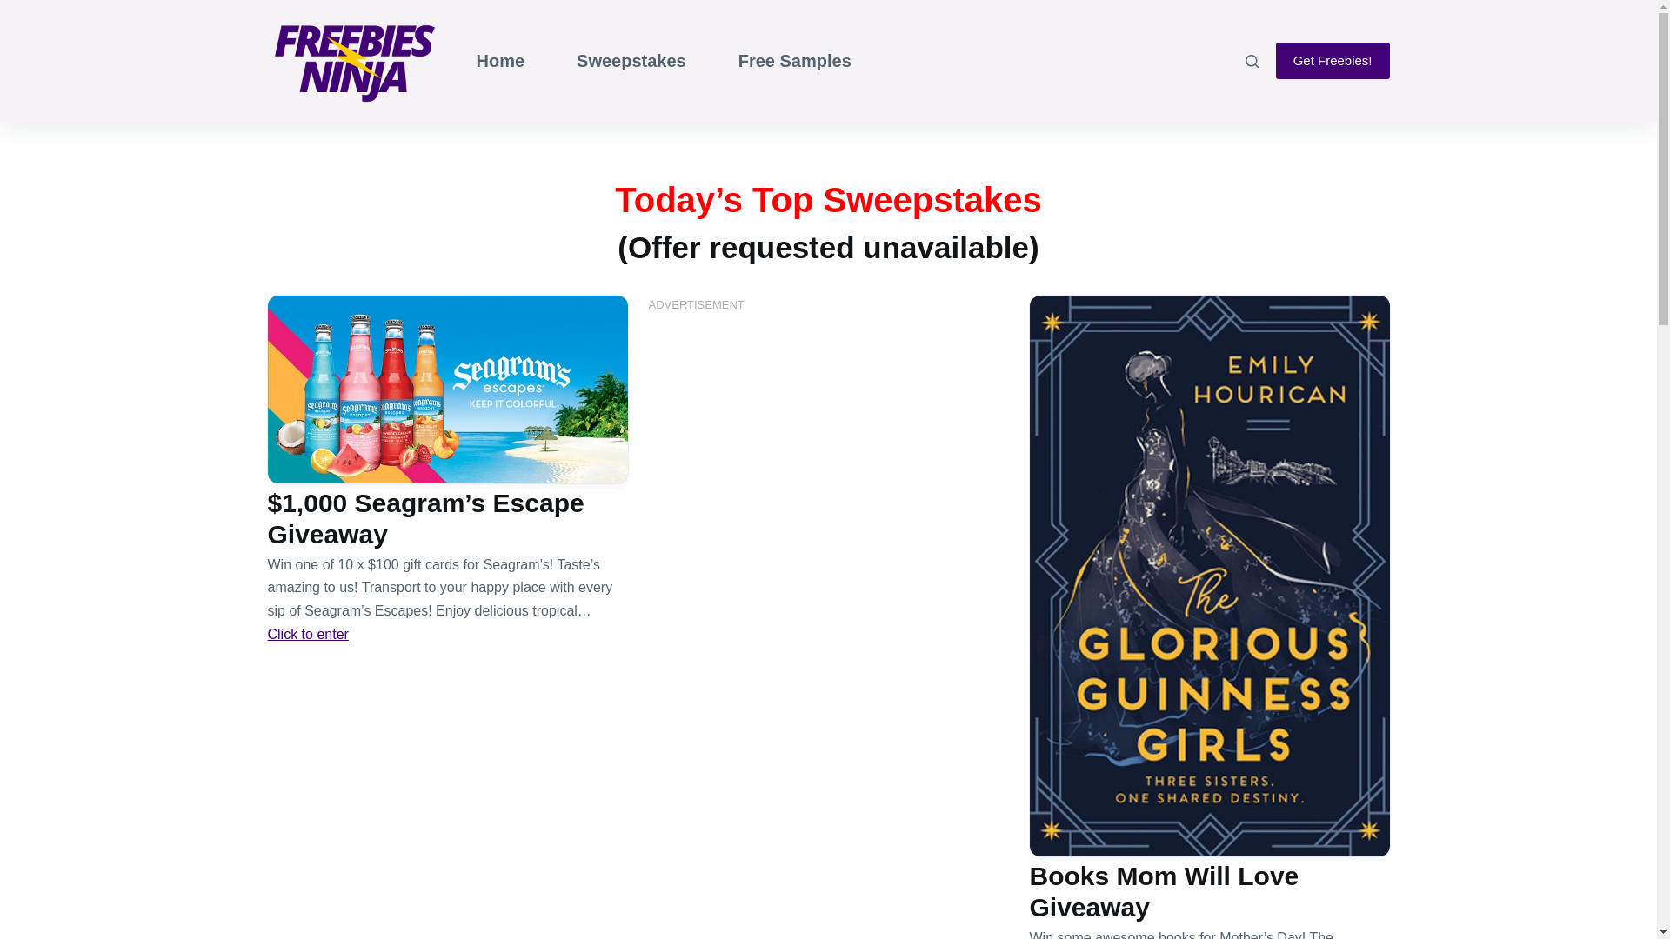  I want to click on Sweepstakes, so click(631, 61).